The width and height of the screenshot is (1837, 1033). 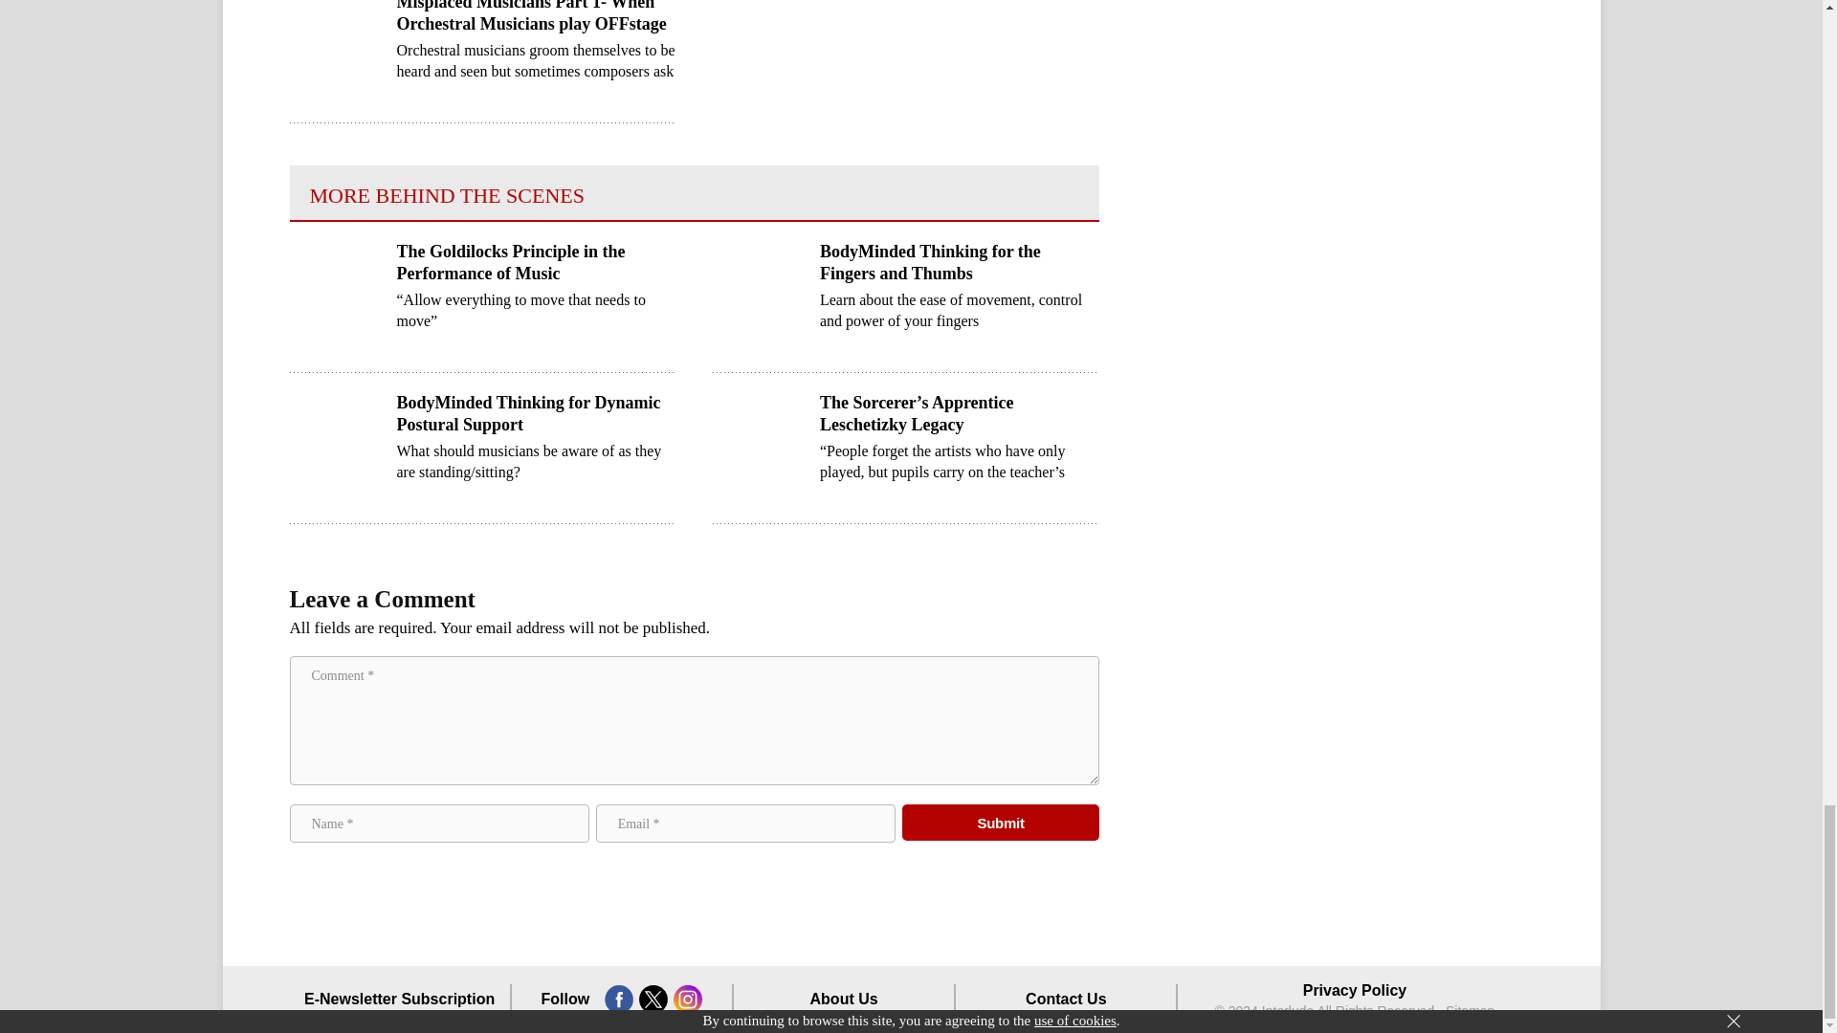 What do you see at coordinates (1001, 823) in the screenshot?
I see `Submit` at bounding box center [1001, 823].